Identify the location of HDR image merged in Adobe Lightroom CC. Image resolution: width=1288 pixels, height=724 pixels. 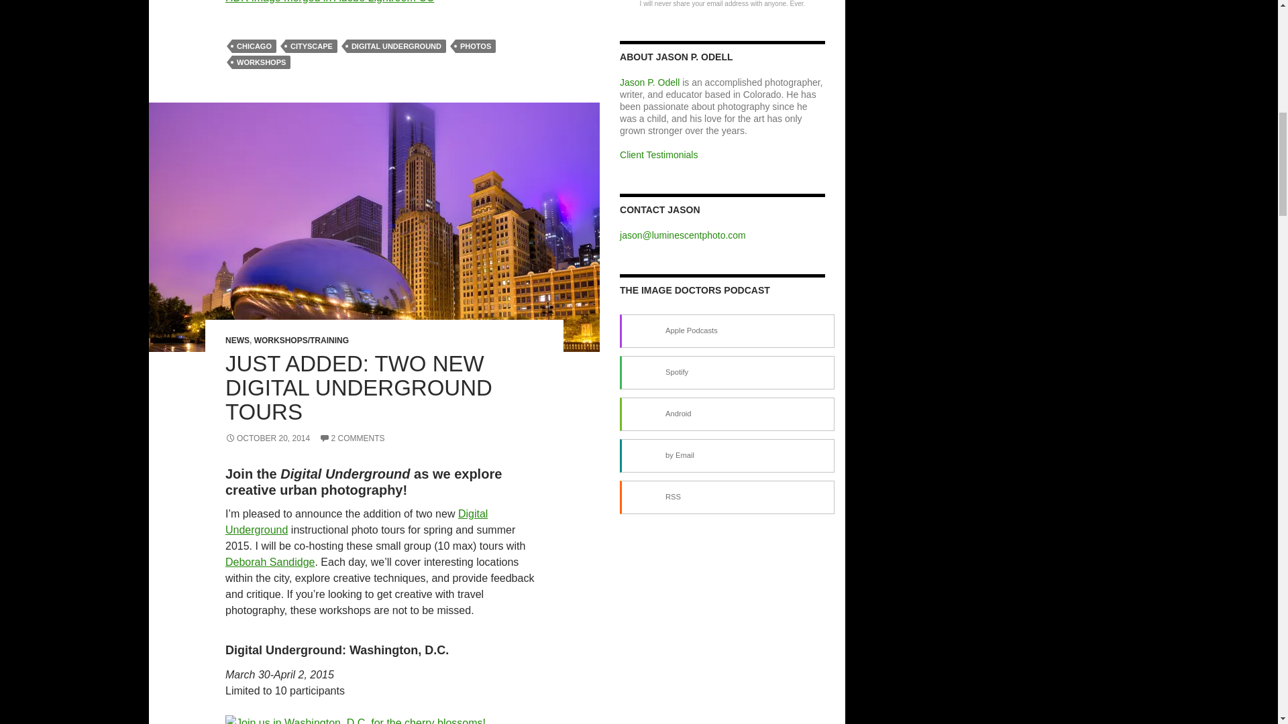
(330, 1).